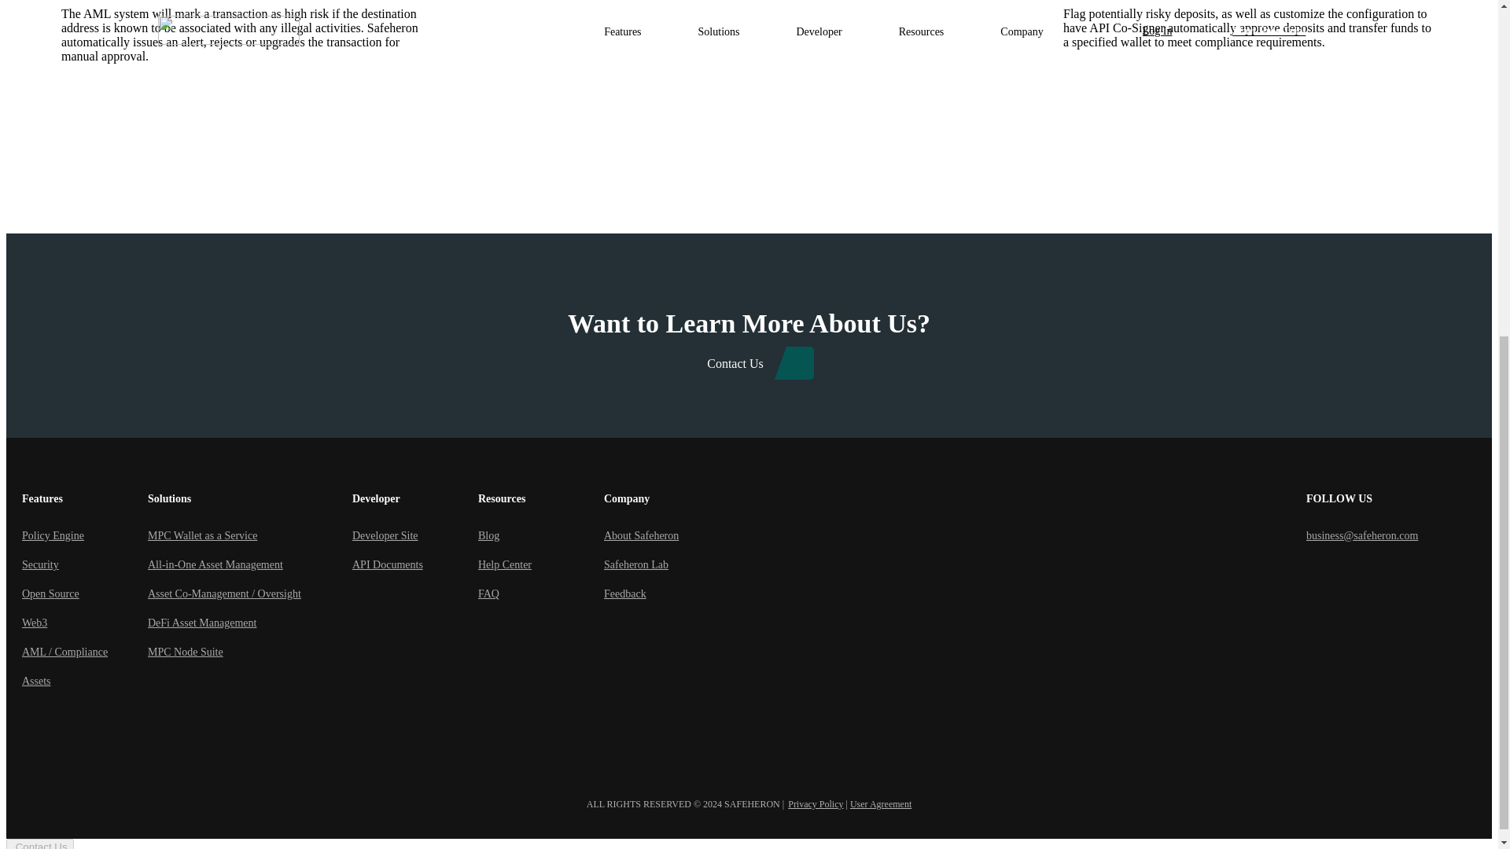  Describe the element at coordinates (815, 804) in the screenshot. I see `Privacy Policy` at that location.